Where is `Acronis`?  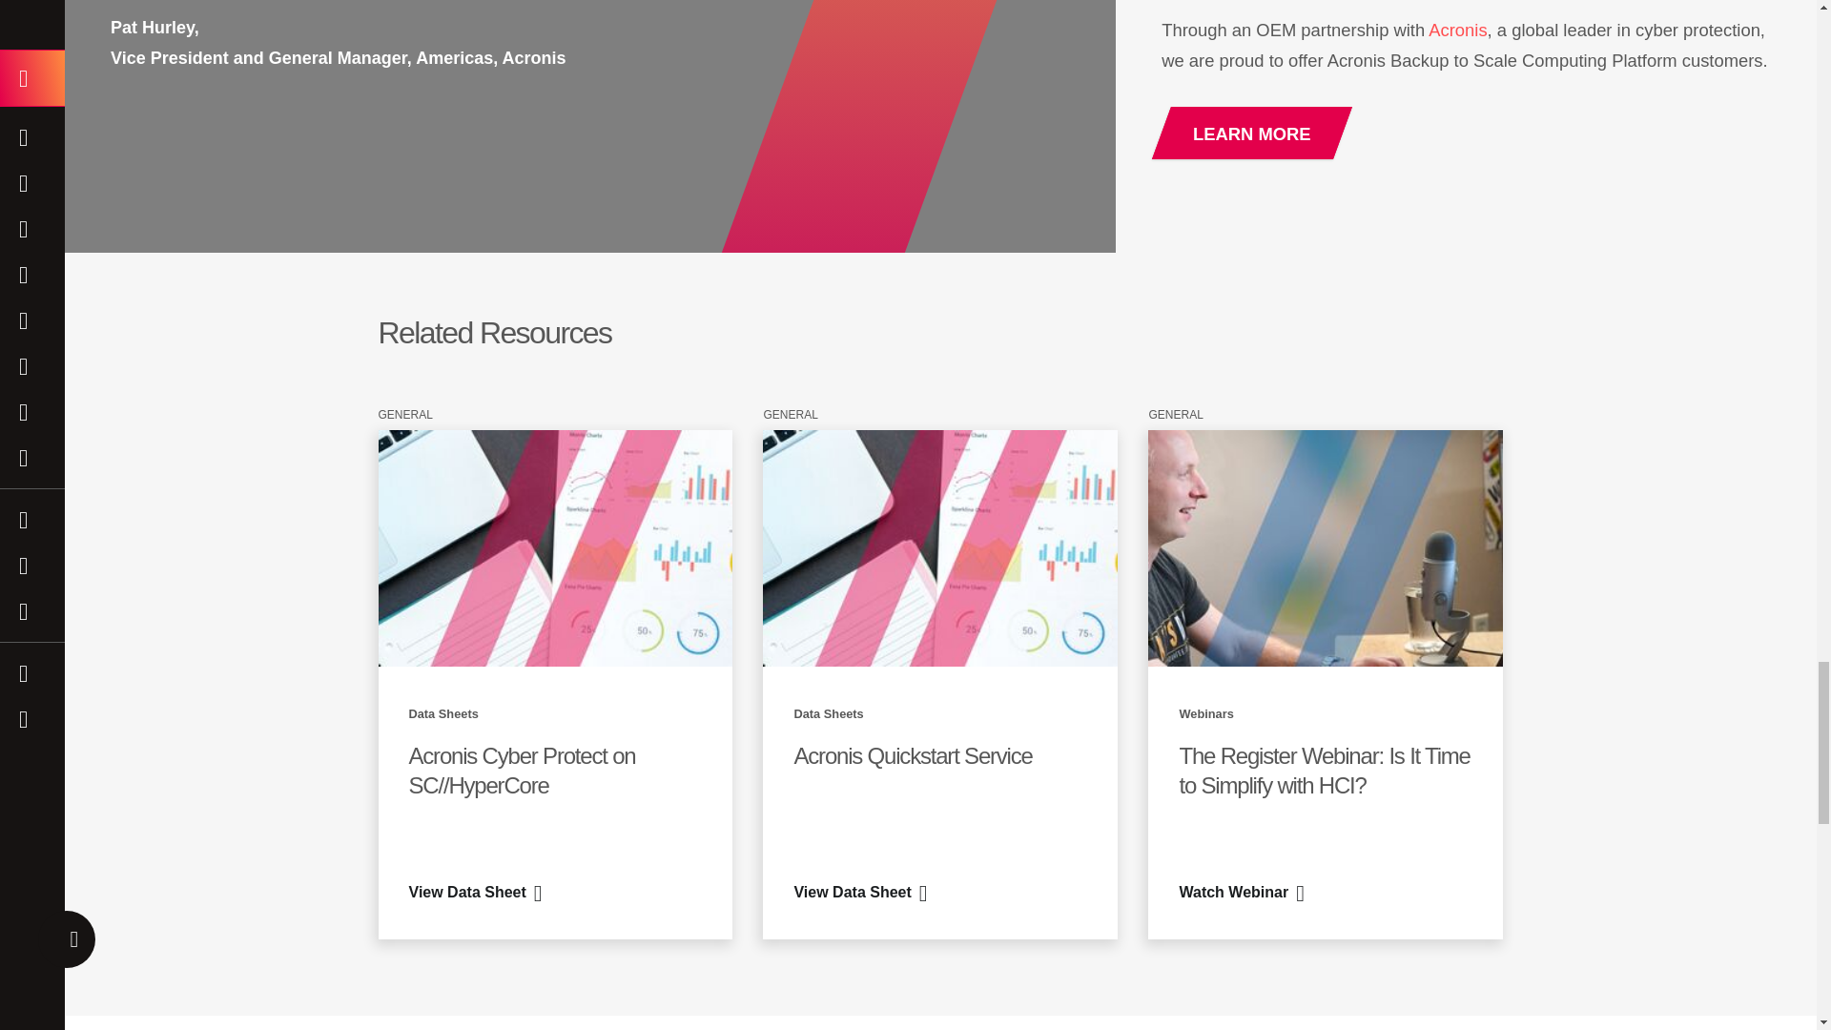 Acronis is located at coordinates (1455, 30).